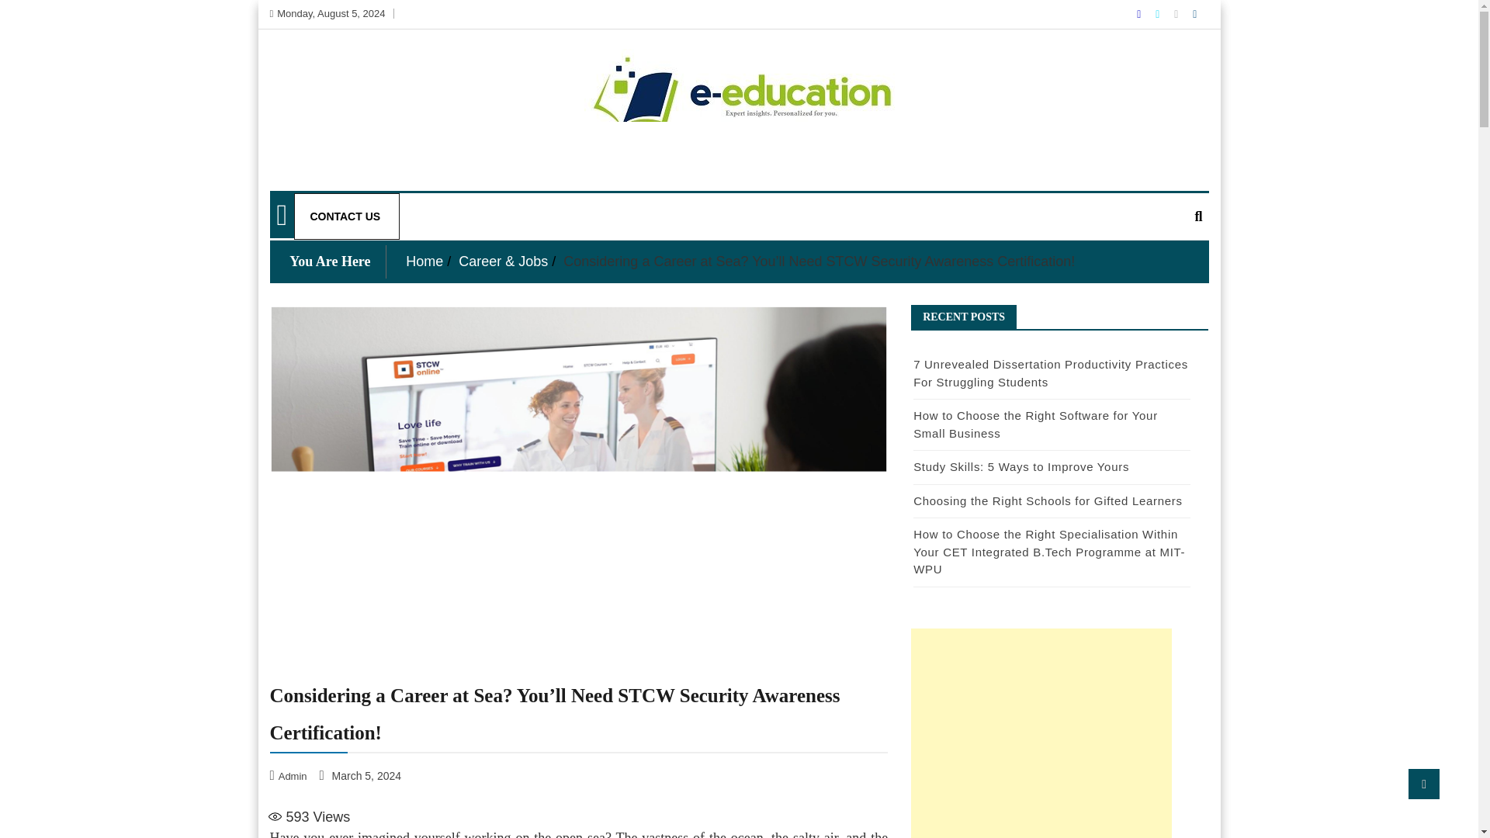 The width and height of the screenshot is (1490, 838). I want to click on Home, so click(424, 261).